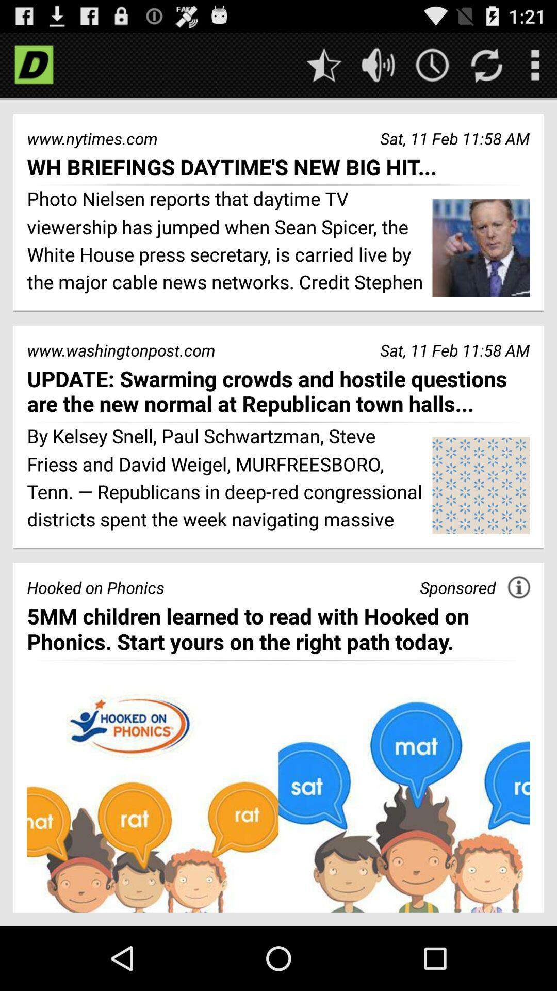 The image size is (557, 991). Describe the element at coordinates (324, 65) in the screenshot. I see `bookmark this page` at that location.